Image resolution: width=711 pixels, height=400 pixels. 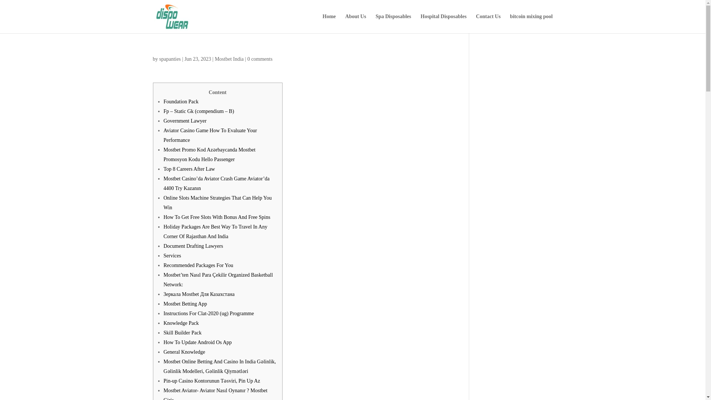 I want to click on About Us, so click(x=355, y=23).